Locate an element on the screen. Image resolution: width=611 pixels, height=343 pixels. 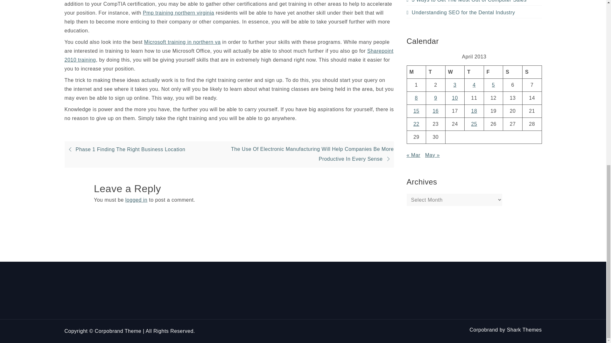
Monday is located at coordinates (416, 72).